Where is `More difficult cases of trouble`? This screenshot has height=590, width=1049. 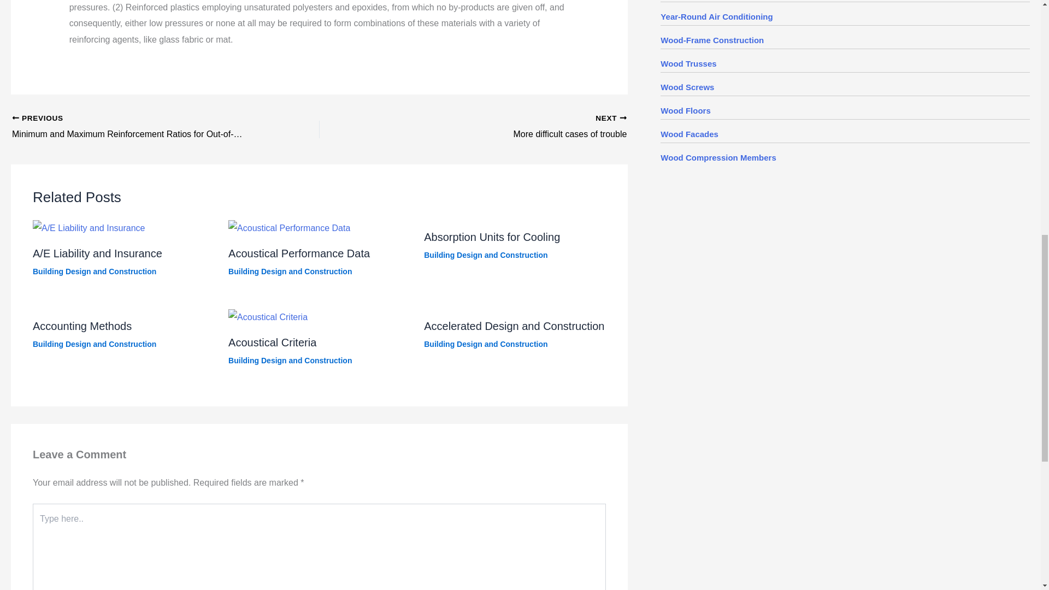
More difficult cases of trouble is located at coordinates (504, 127).